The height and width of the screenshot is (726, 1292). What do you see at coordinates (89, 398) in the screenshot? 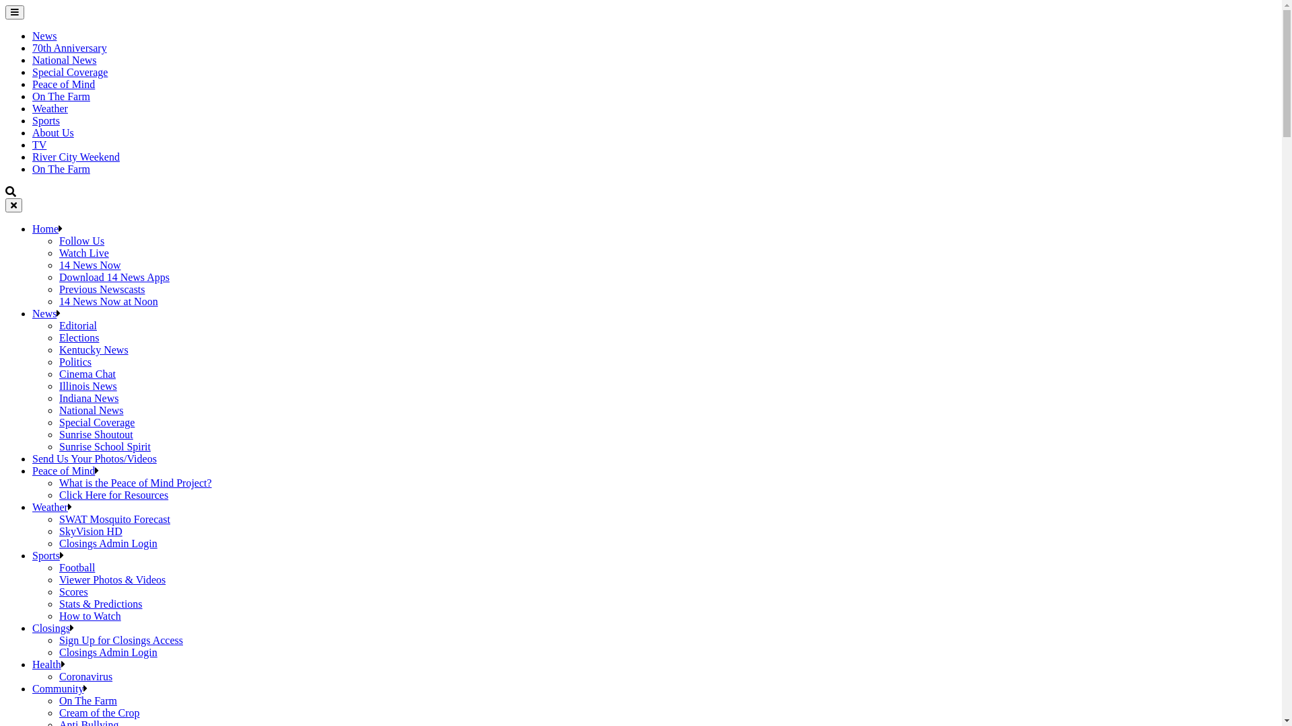
I see `Indiana News` at bounding box center [89, 398].